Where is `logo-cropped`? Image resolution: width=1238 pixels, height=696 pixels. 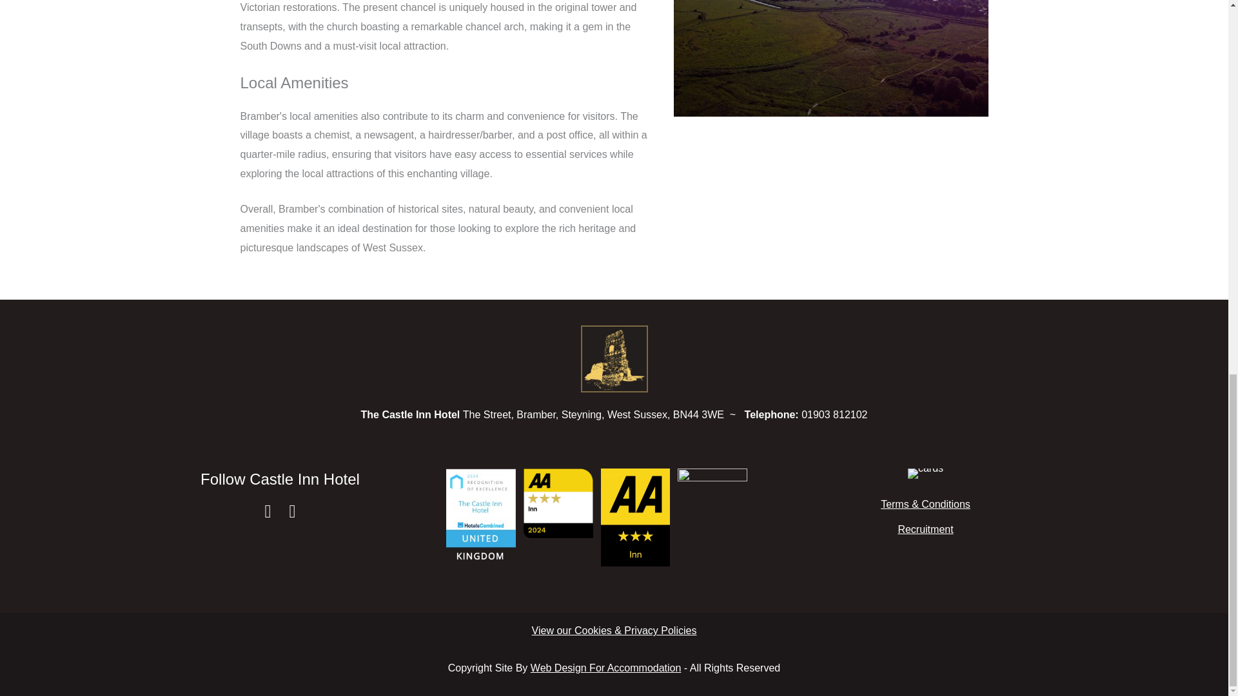
logo-cropped is located at coordinates (614, 358).